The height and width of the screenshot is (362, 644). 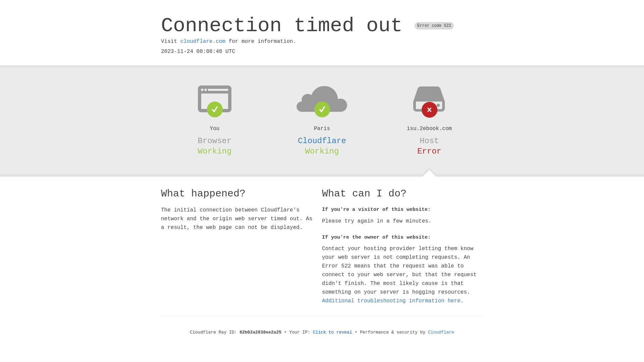 What do you see at coordinates (333, 333) in the screenshot?
I see `Click to reveal` at bounding box center [333, 333].